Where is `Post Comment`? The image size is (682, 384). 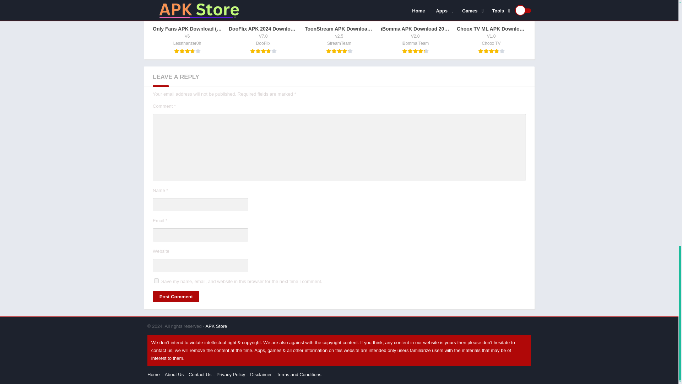 Post Comment is located at coordinates (176, 297).